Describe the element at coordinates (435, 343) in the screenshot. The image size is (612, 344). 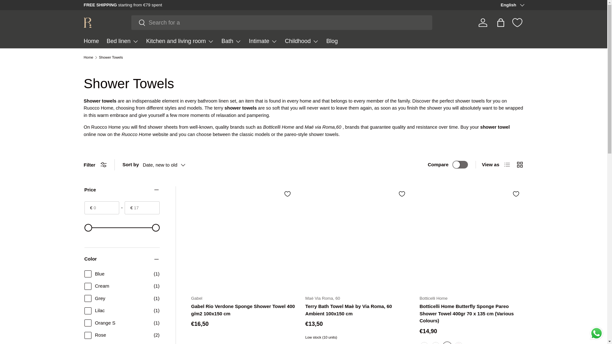
I see `Grey` at that location.